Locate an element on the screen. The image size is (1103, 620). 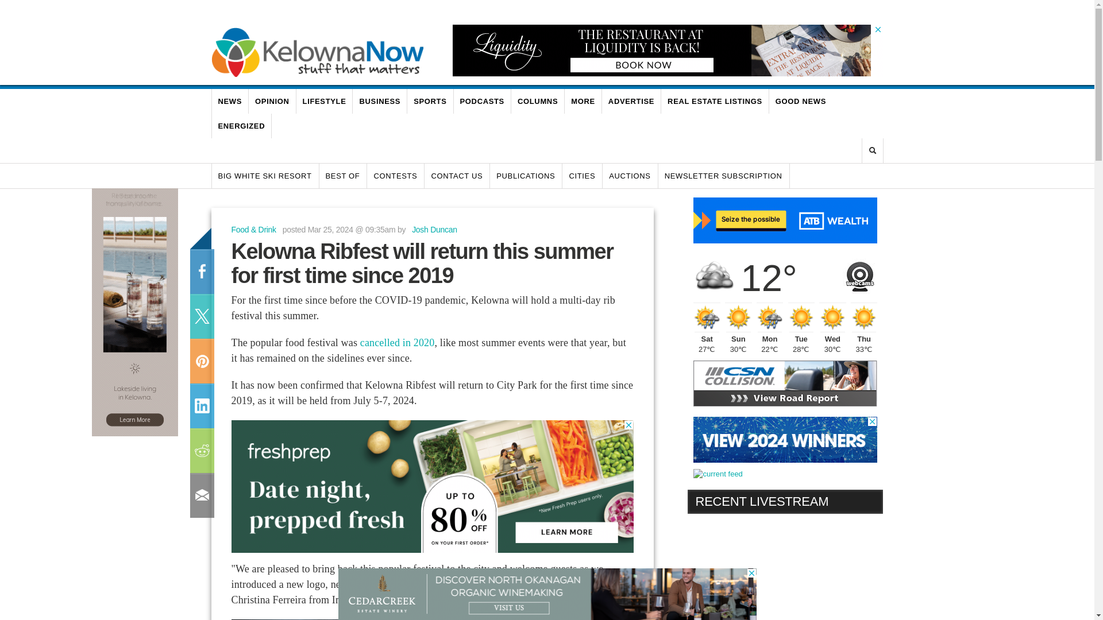
3rd party ad content is located at coordinates (432, 494).